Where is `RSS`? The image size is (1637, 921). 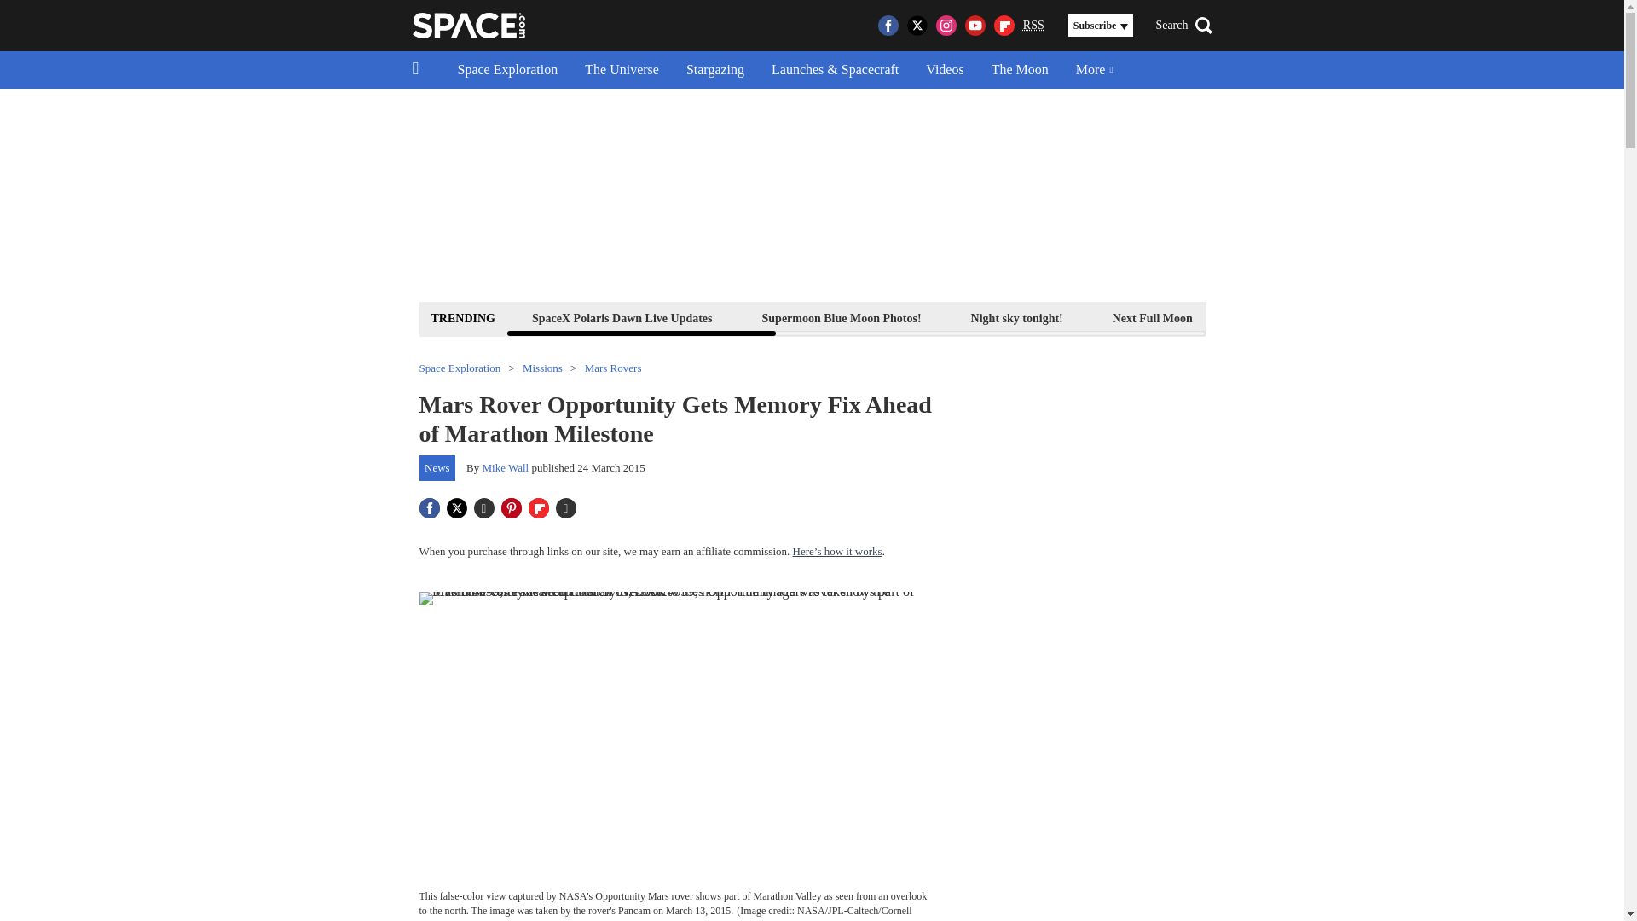 RSS is located at coordinates (1033, 26).